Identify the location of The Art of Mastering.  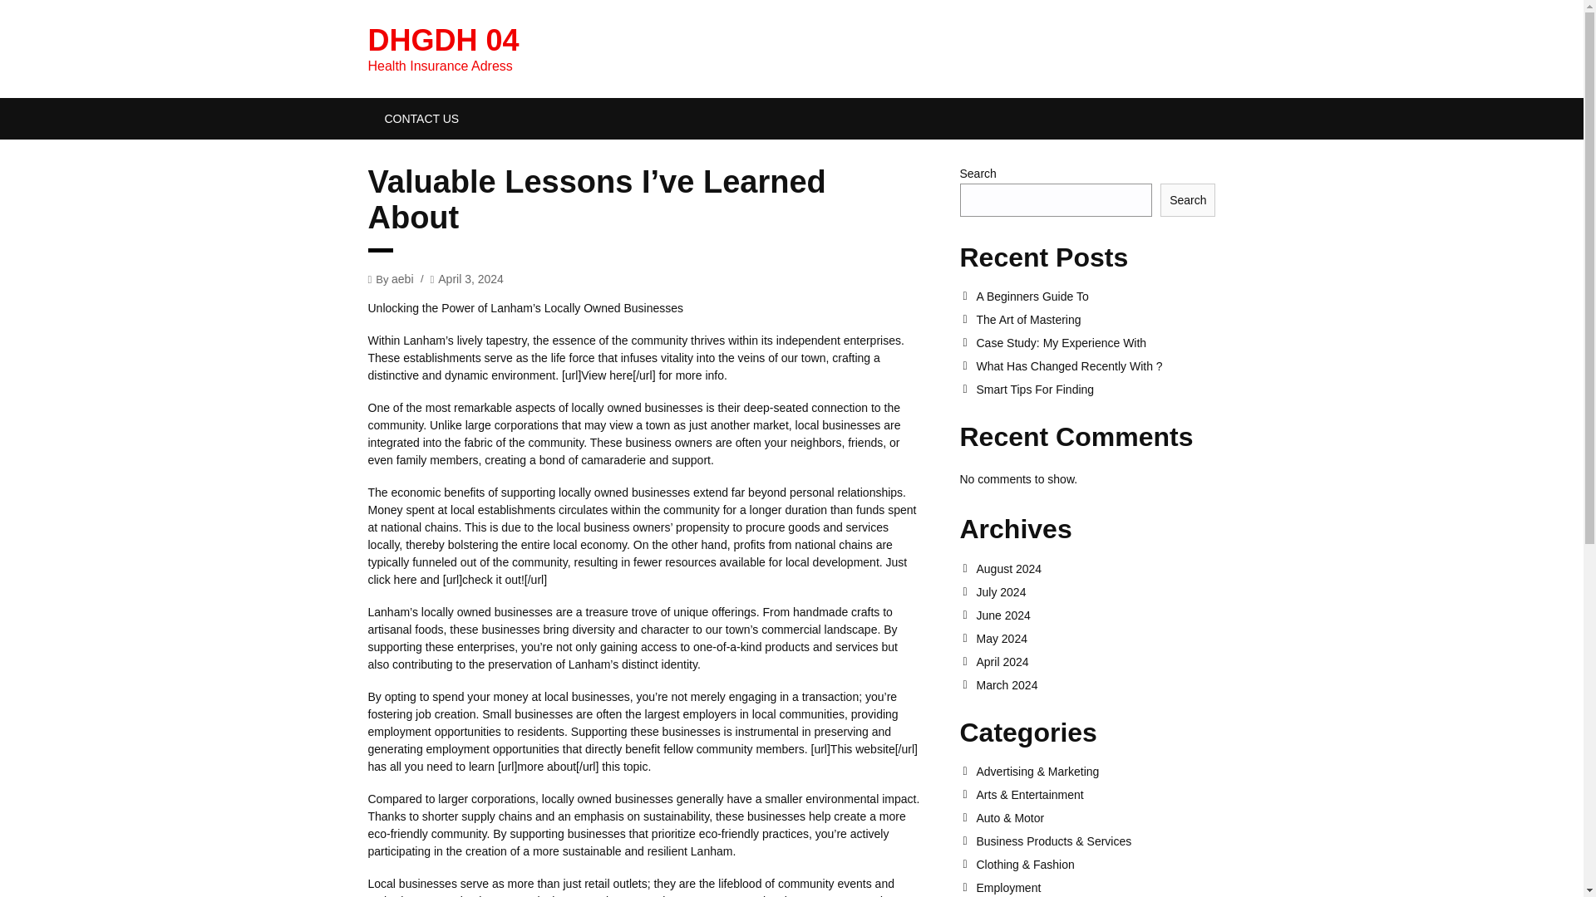
(1095, 319).